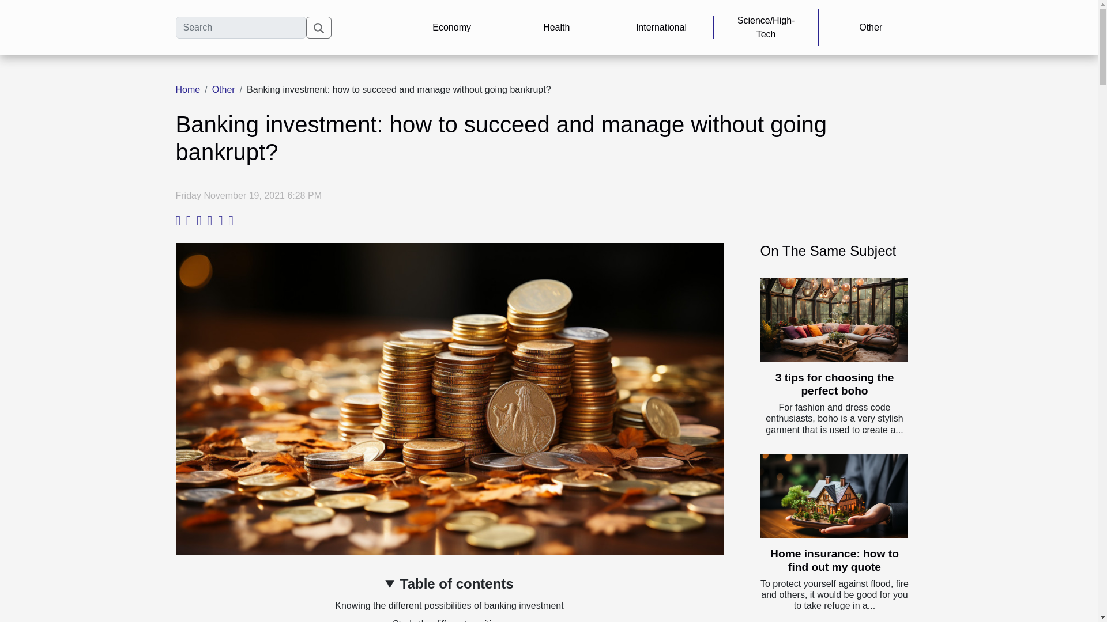  Describe the element at coordinates (449, 620) in the screenshot. I see `Study the different positions` at that location.